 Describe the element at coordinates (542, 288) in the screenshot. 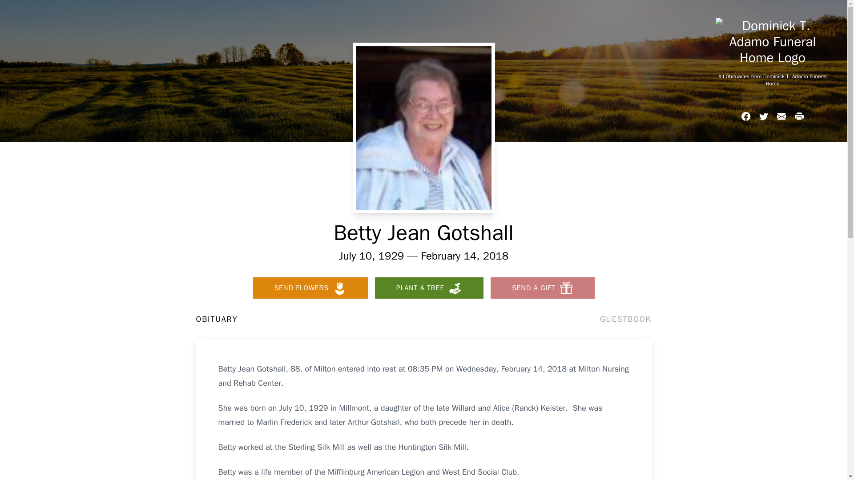

I see `SEND A GIFT` at that location.